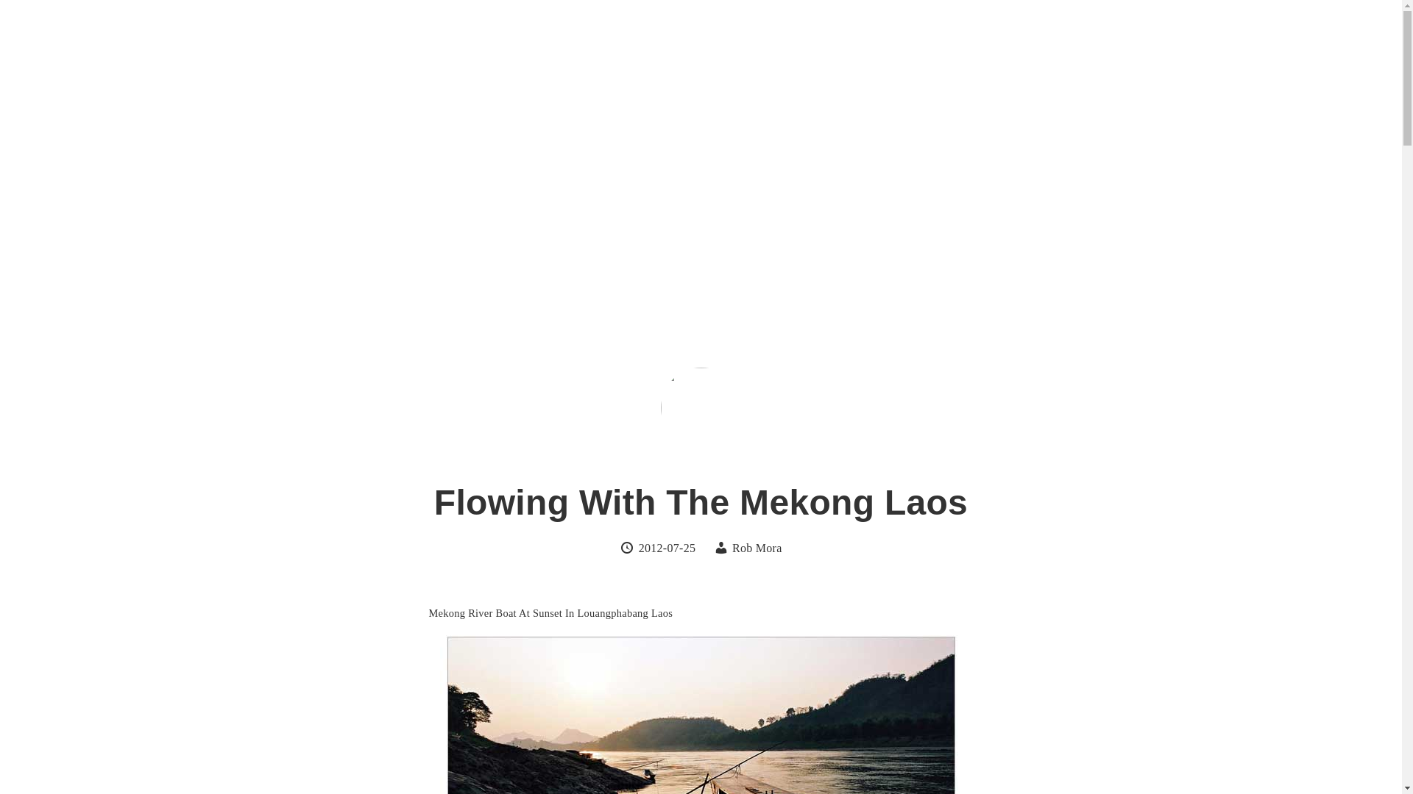 The height and width of the screenshot is (794, 1413). Describe the element at coordinates (1082, 50) in the screenshot. I see `Contact Photographer Robert Mora` at that location.